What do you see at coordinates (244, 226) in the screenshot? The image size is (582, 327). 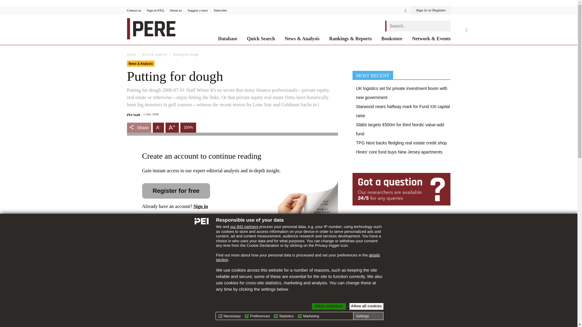 I see `our 842 partners` at bounding box center [244, 226].